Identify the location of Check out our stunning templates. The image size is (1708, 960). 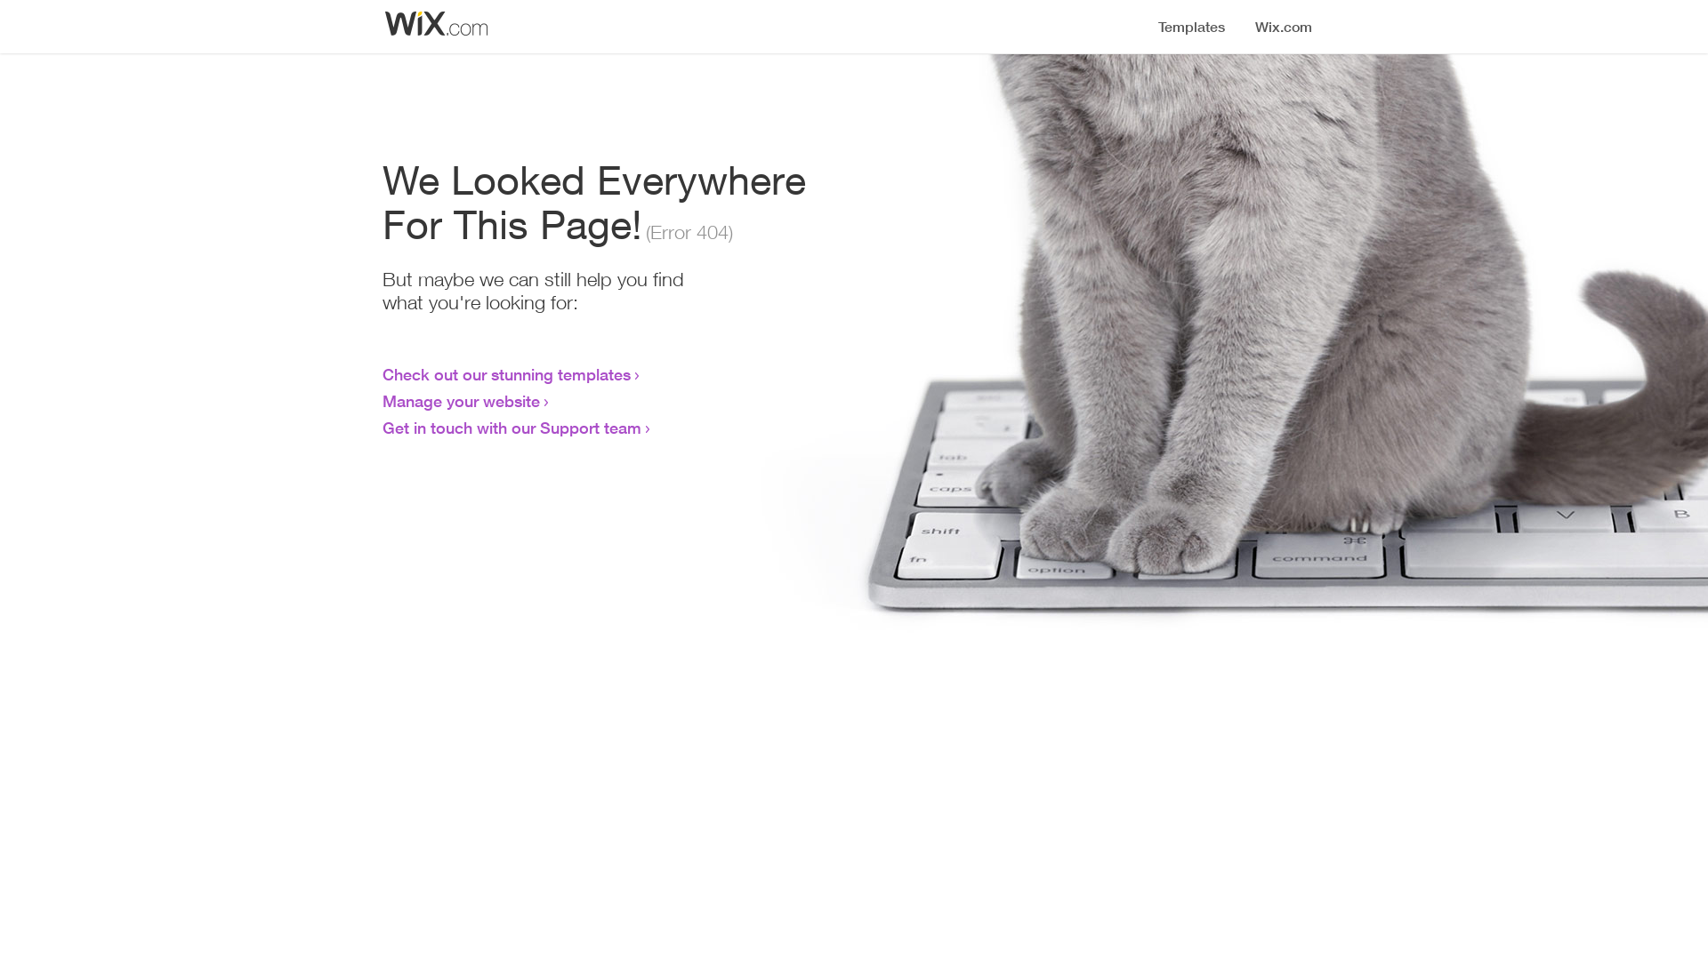
(507, 374).